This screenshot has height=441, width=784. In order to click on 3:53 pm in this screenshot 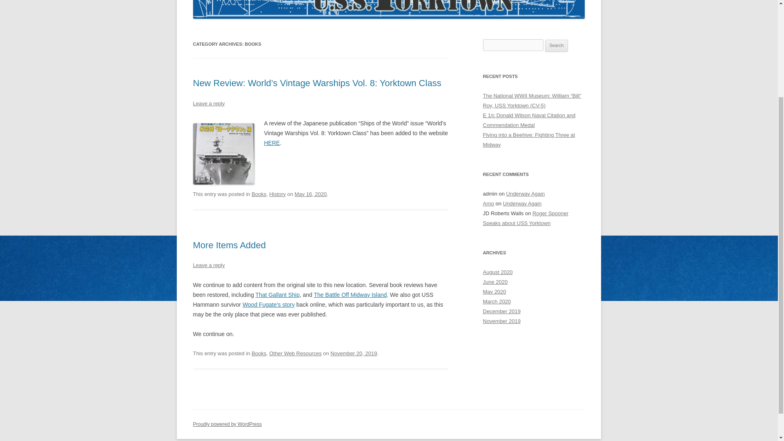, I will do `click(354, 353)`.